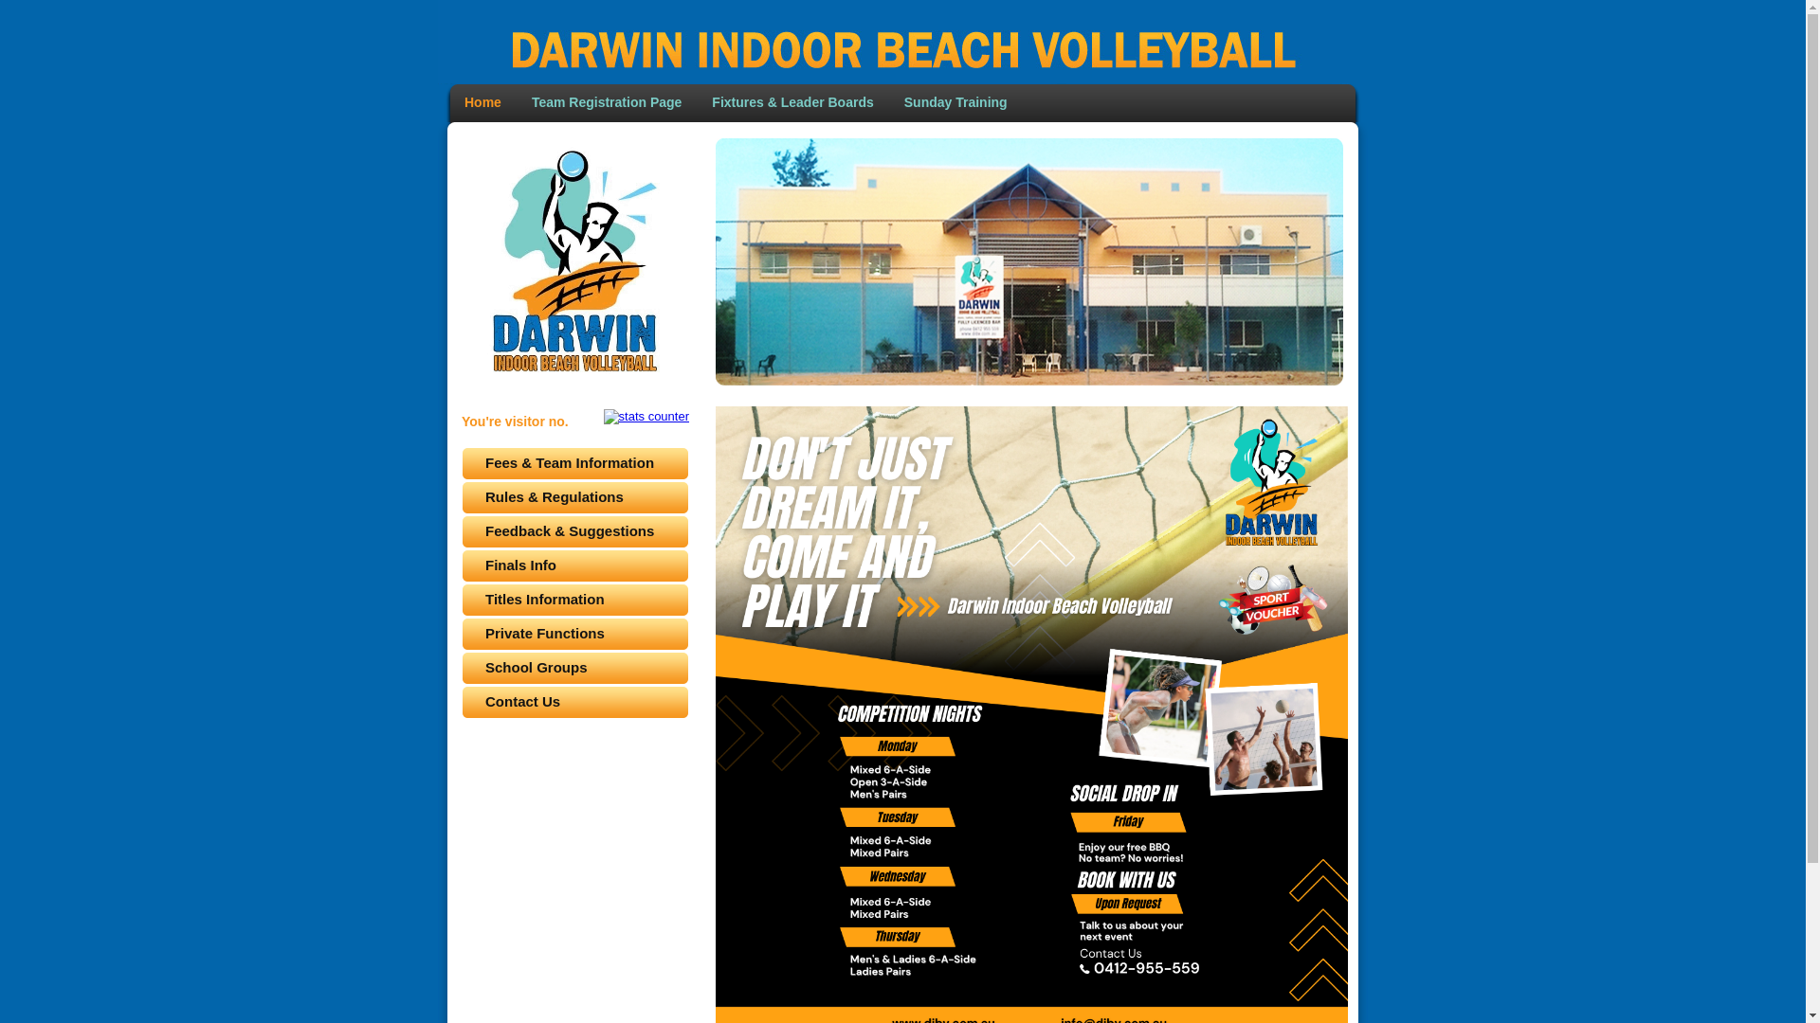 The width and height of the screenshot is (1820, 1023). Describe the element at coordinates (575, 601) in the screenshot. I see `Titles Information` at that location.